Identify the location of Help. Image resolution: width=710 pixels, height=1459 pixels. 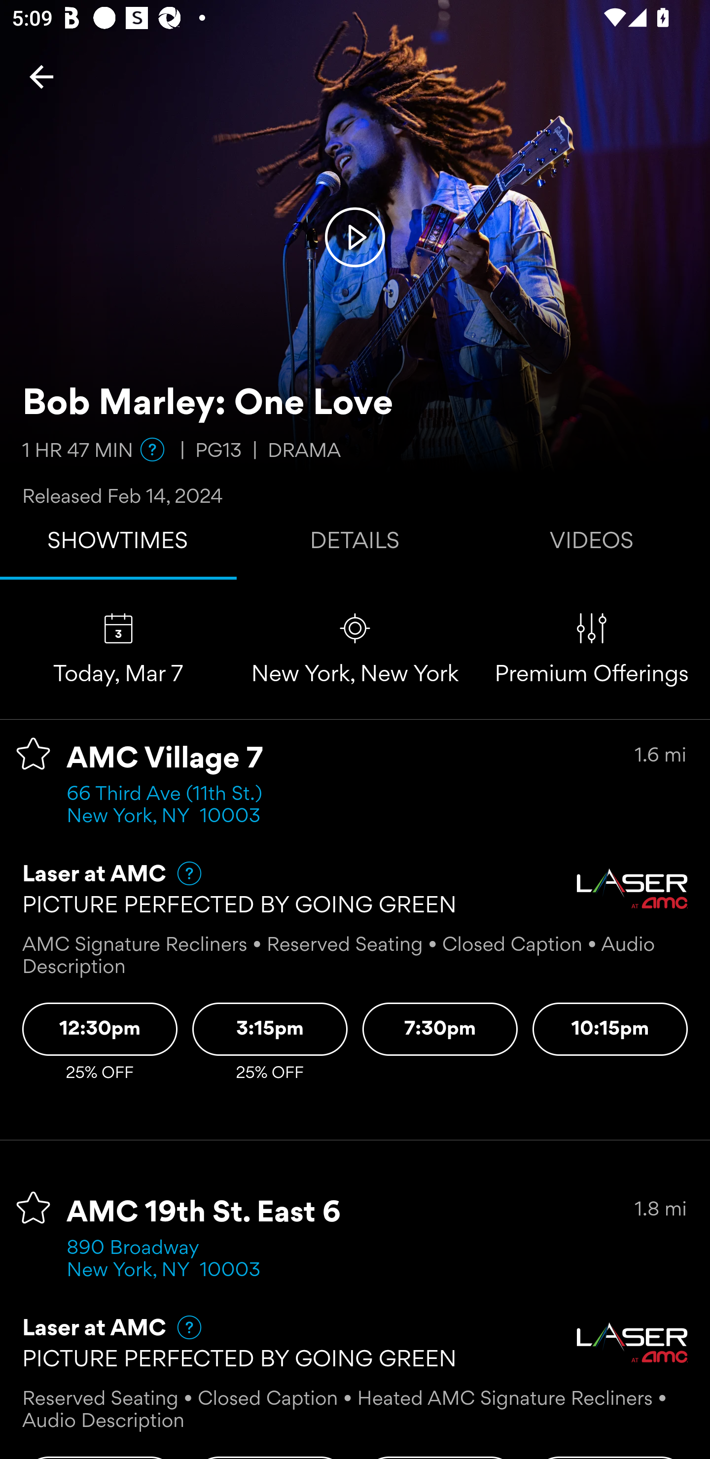
(152, 450).